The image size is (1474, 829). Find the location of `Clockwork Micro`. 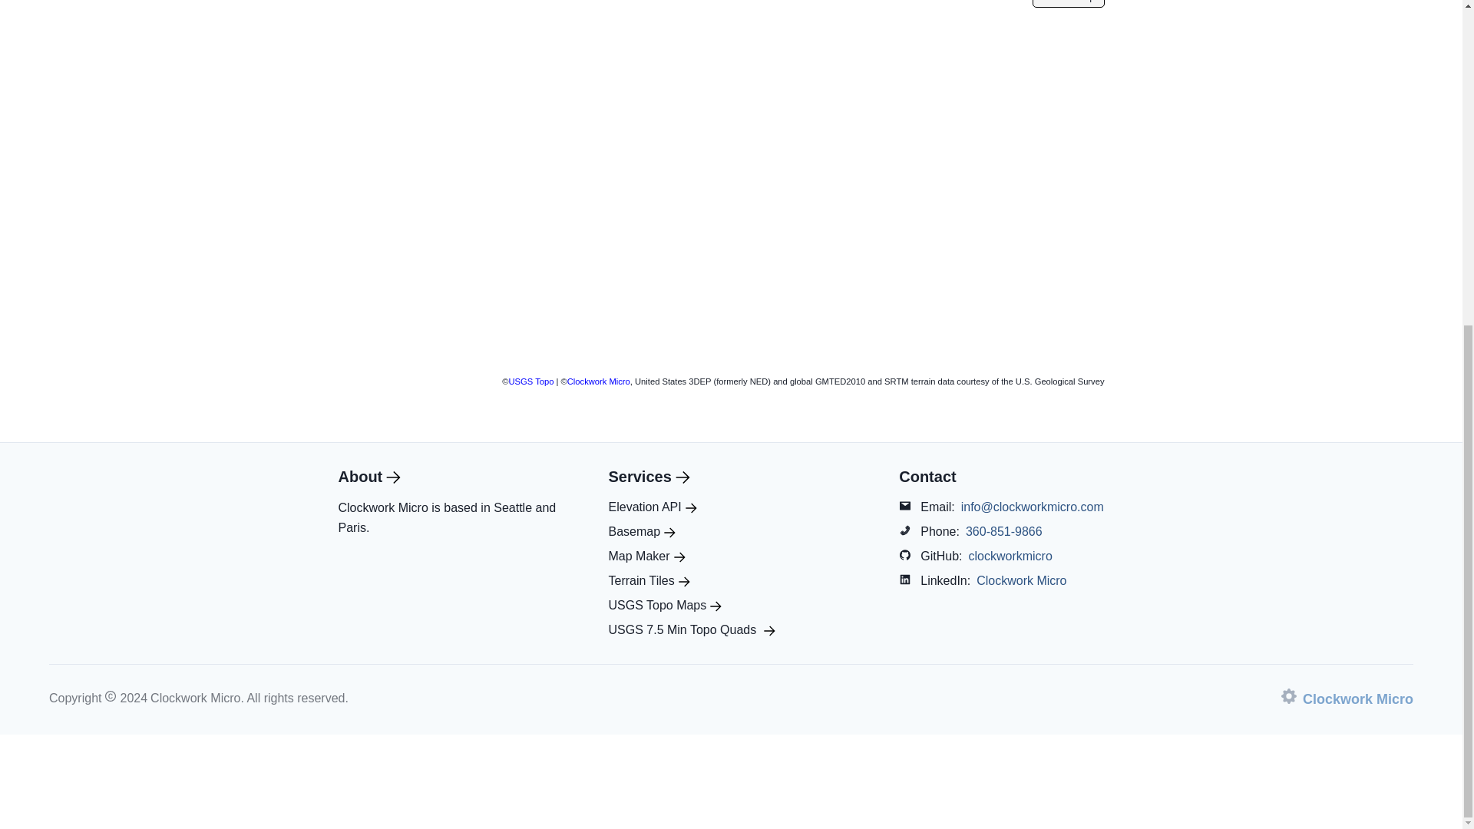

Clockwork Micro is located at coordinates (1021, 580).